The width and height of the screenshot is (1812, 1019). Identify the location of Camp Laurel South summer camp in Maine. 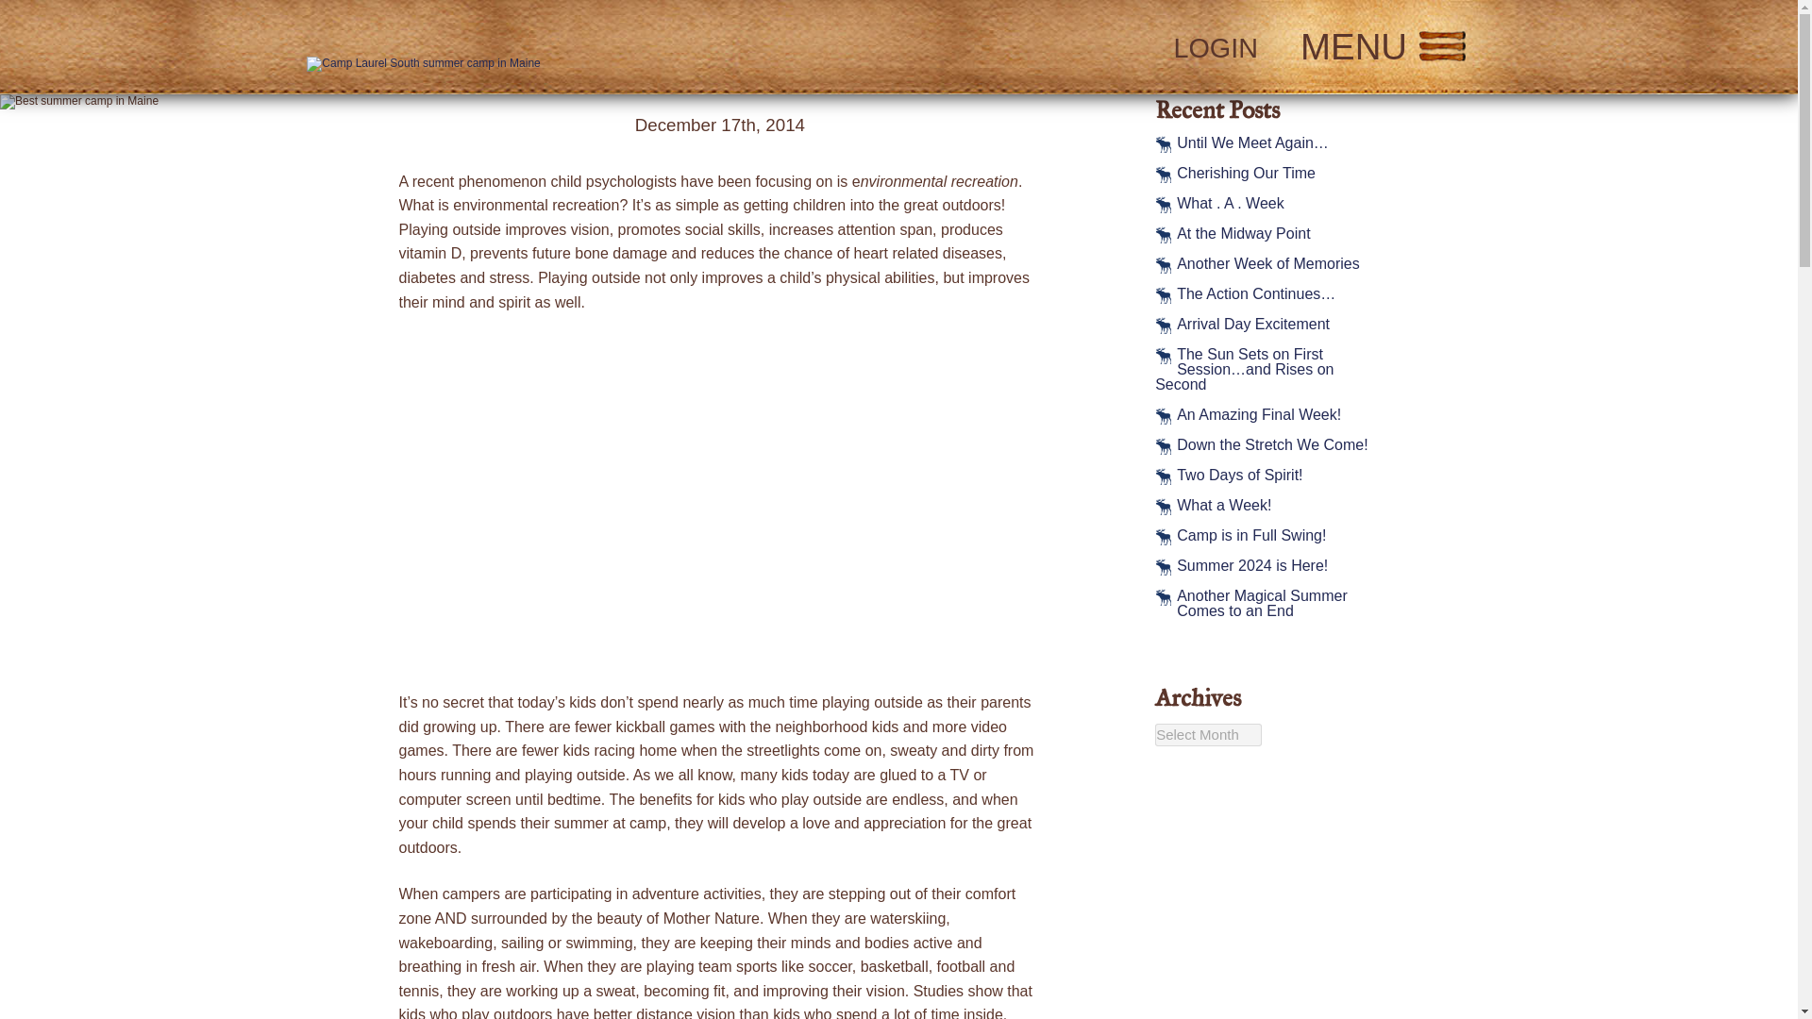
(423, 64).